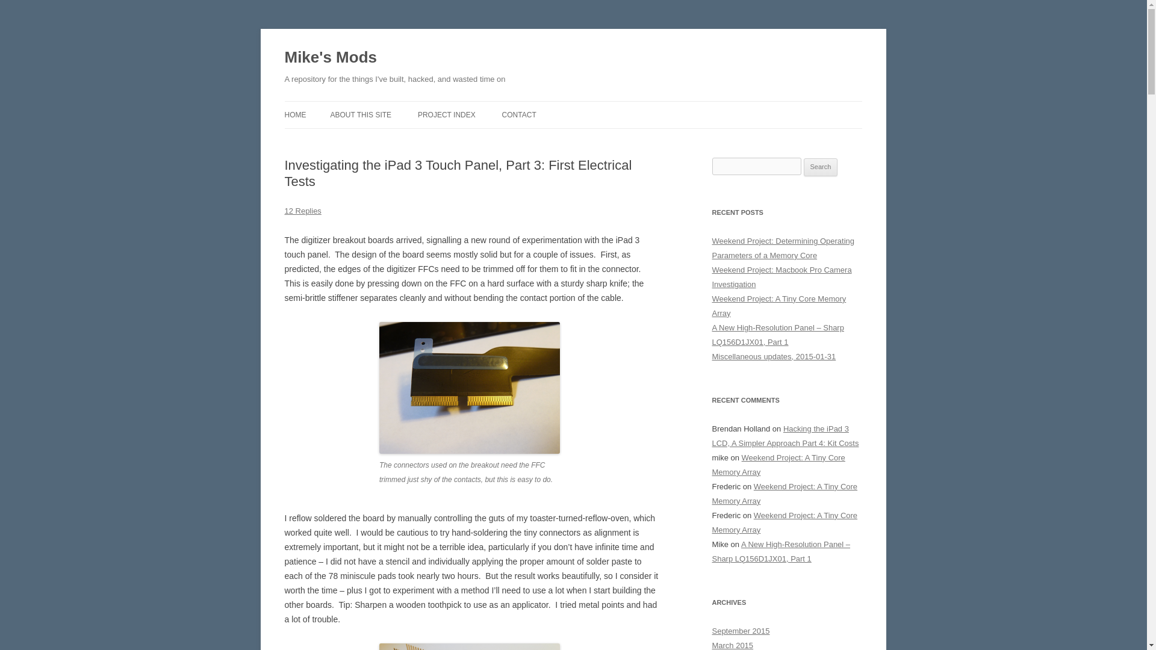 The image size is (1156, 650). What do you see at coordinates (295, 114) in the screenshot?
I see `HOME` at bounding box center [295, 114].